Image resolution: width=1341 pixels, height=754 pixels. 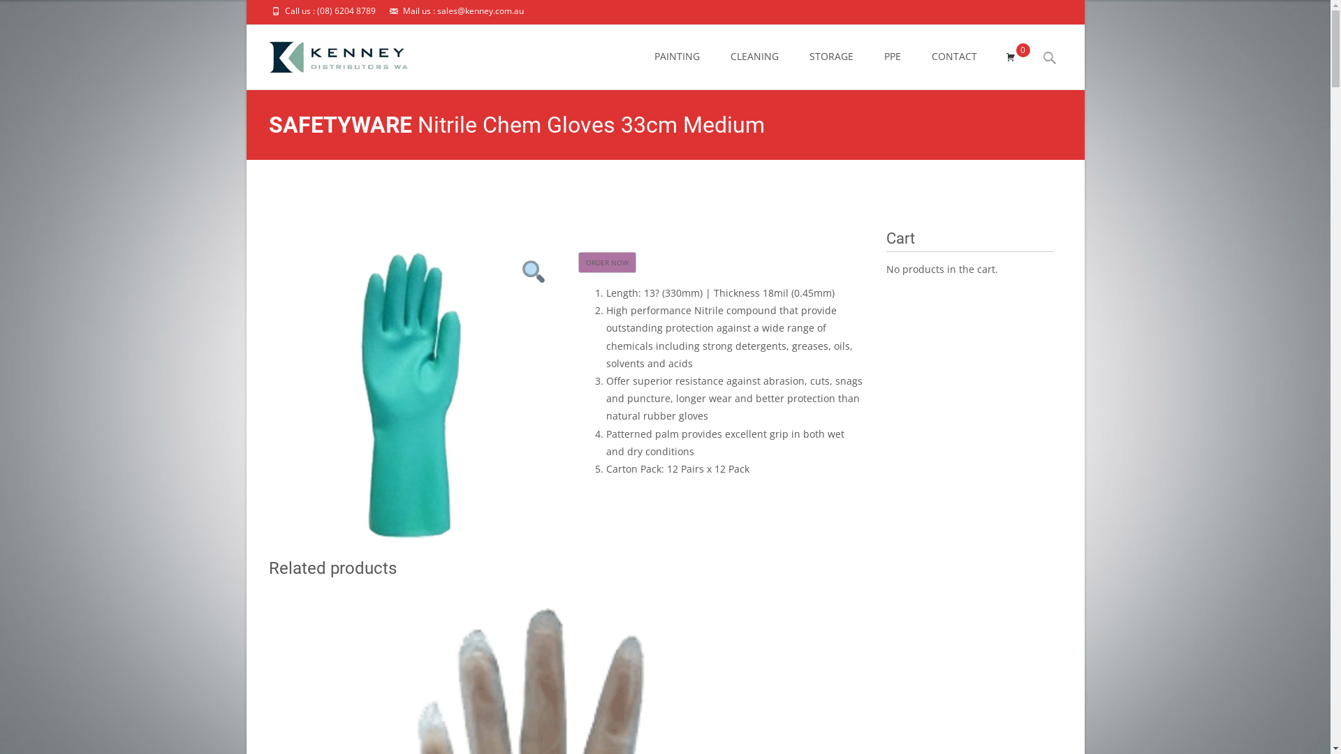 What do you see at coordinates (640, 25) in the screenshot?
I see `Skip to content` at bounding box center [640, 25].